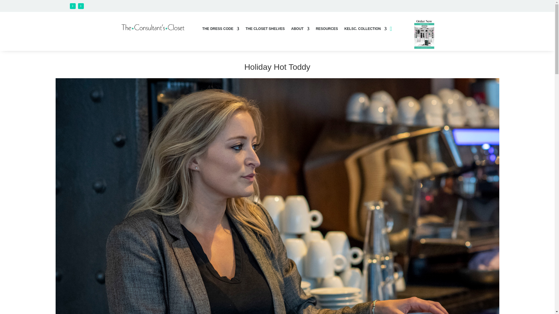 The image size is (559, 314). What do you see at coordinates (365, 30) in the screenshot?
I see `KELSC. COLLECTION` at bounding box center [365, 30].